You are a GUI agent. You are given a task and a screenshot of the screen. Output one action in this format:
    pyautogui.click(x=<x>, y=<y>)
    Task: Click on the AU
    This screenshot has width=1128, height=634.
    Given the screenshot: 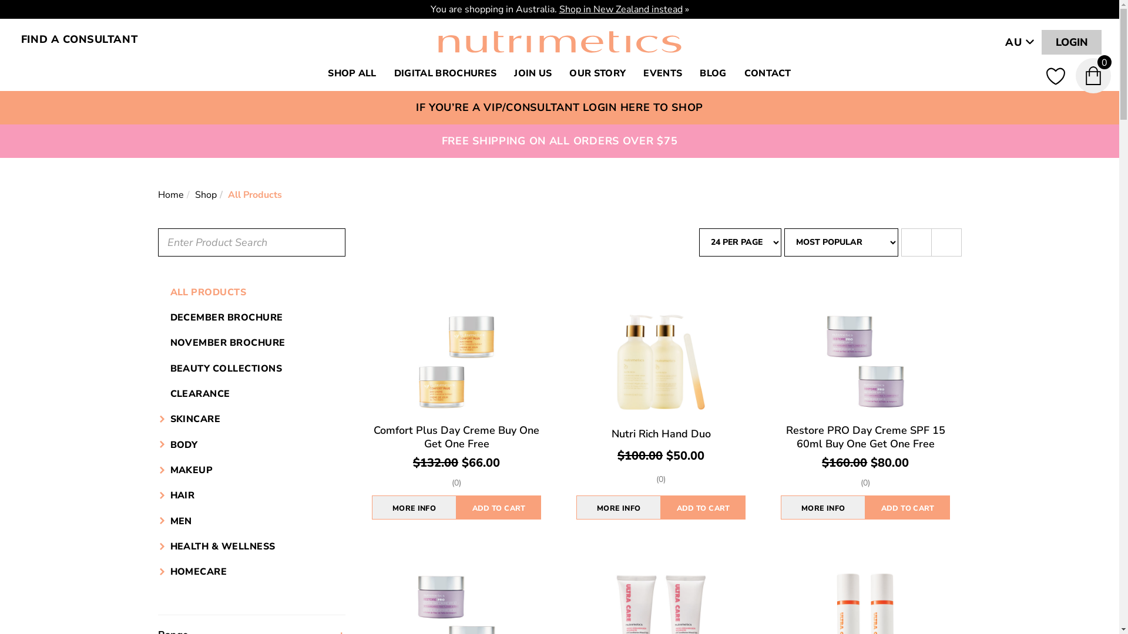 What is the action you would take?
    pyautogui.click(x=1020, y=42)
    